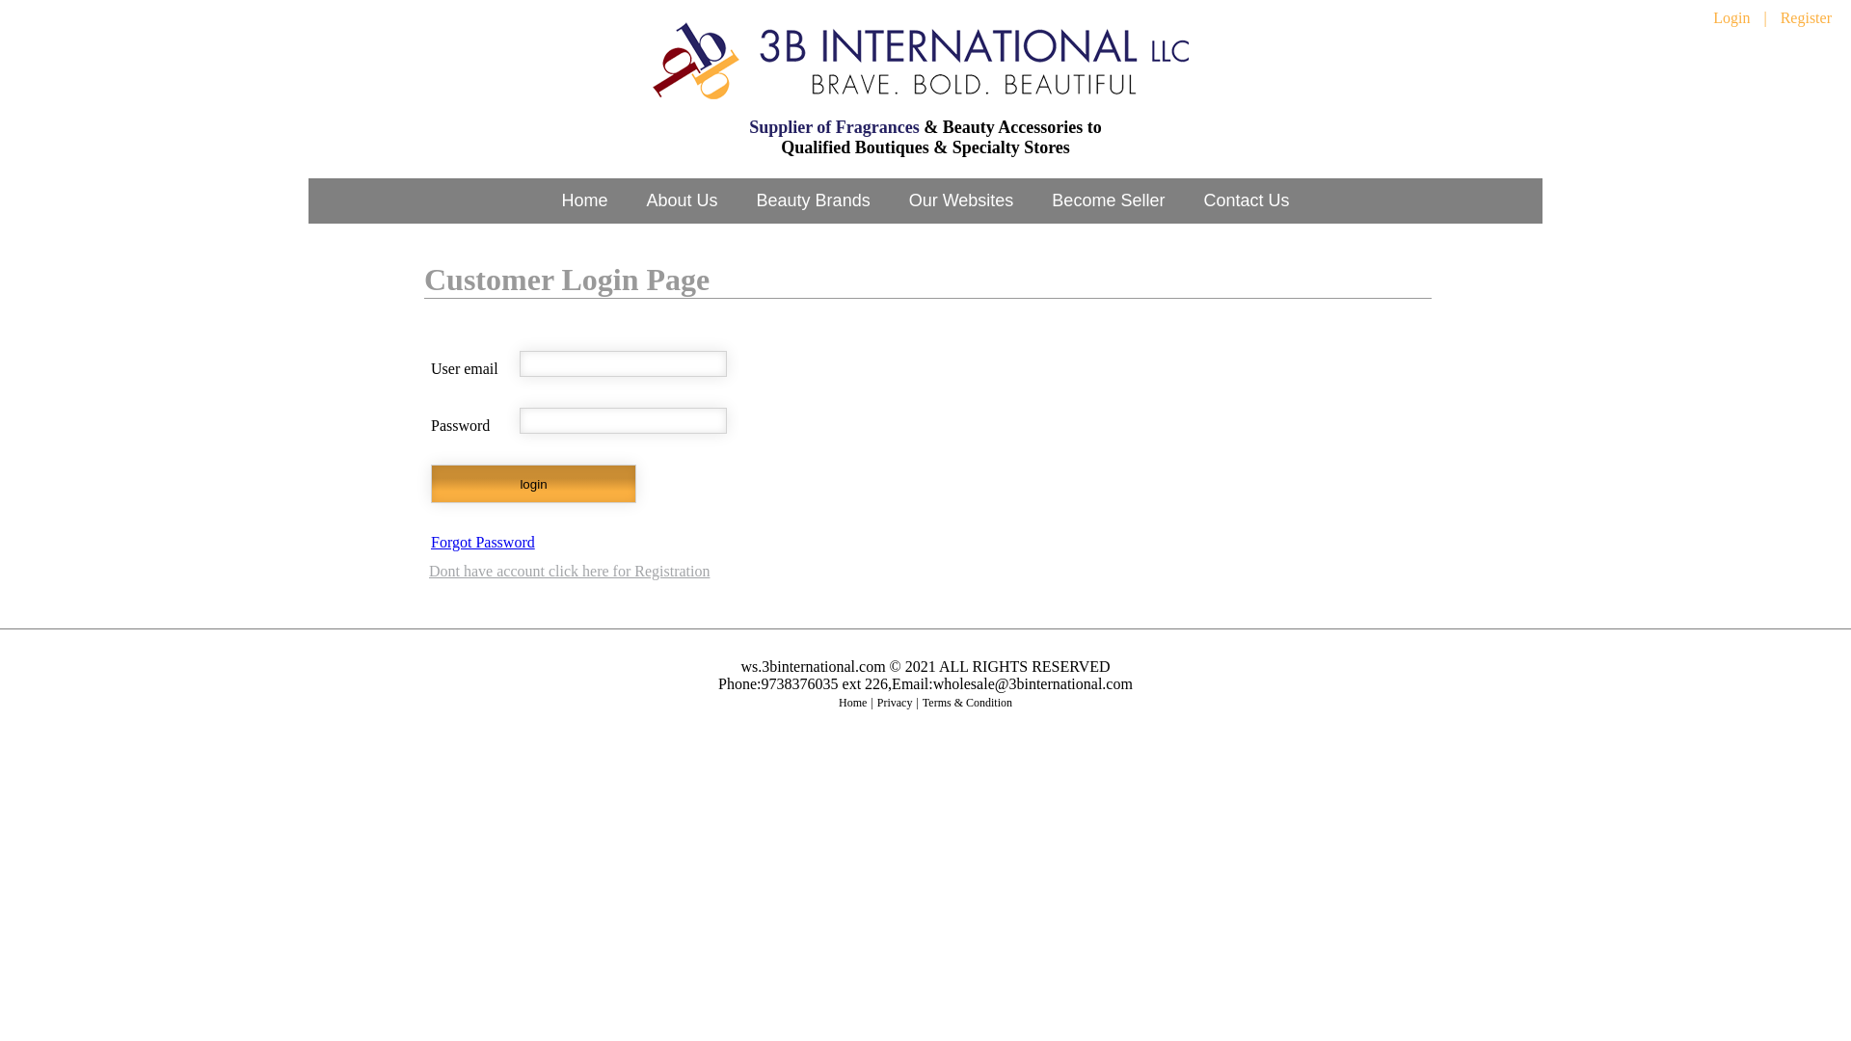  Describe the element at coordinates (483, 542) in the screenshot. I see `Forgot Password` at that location.